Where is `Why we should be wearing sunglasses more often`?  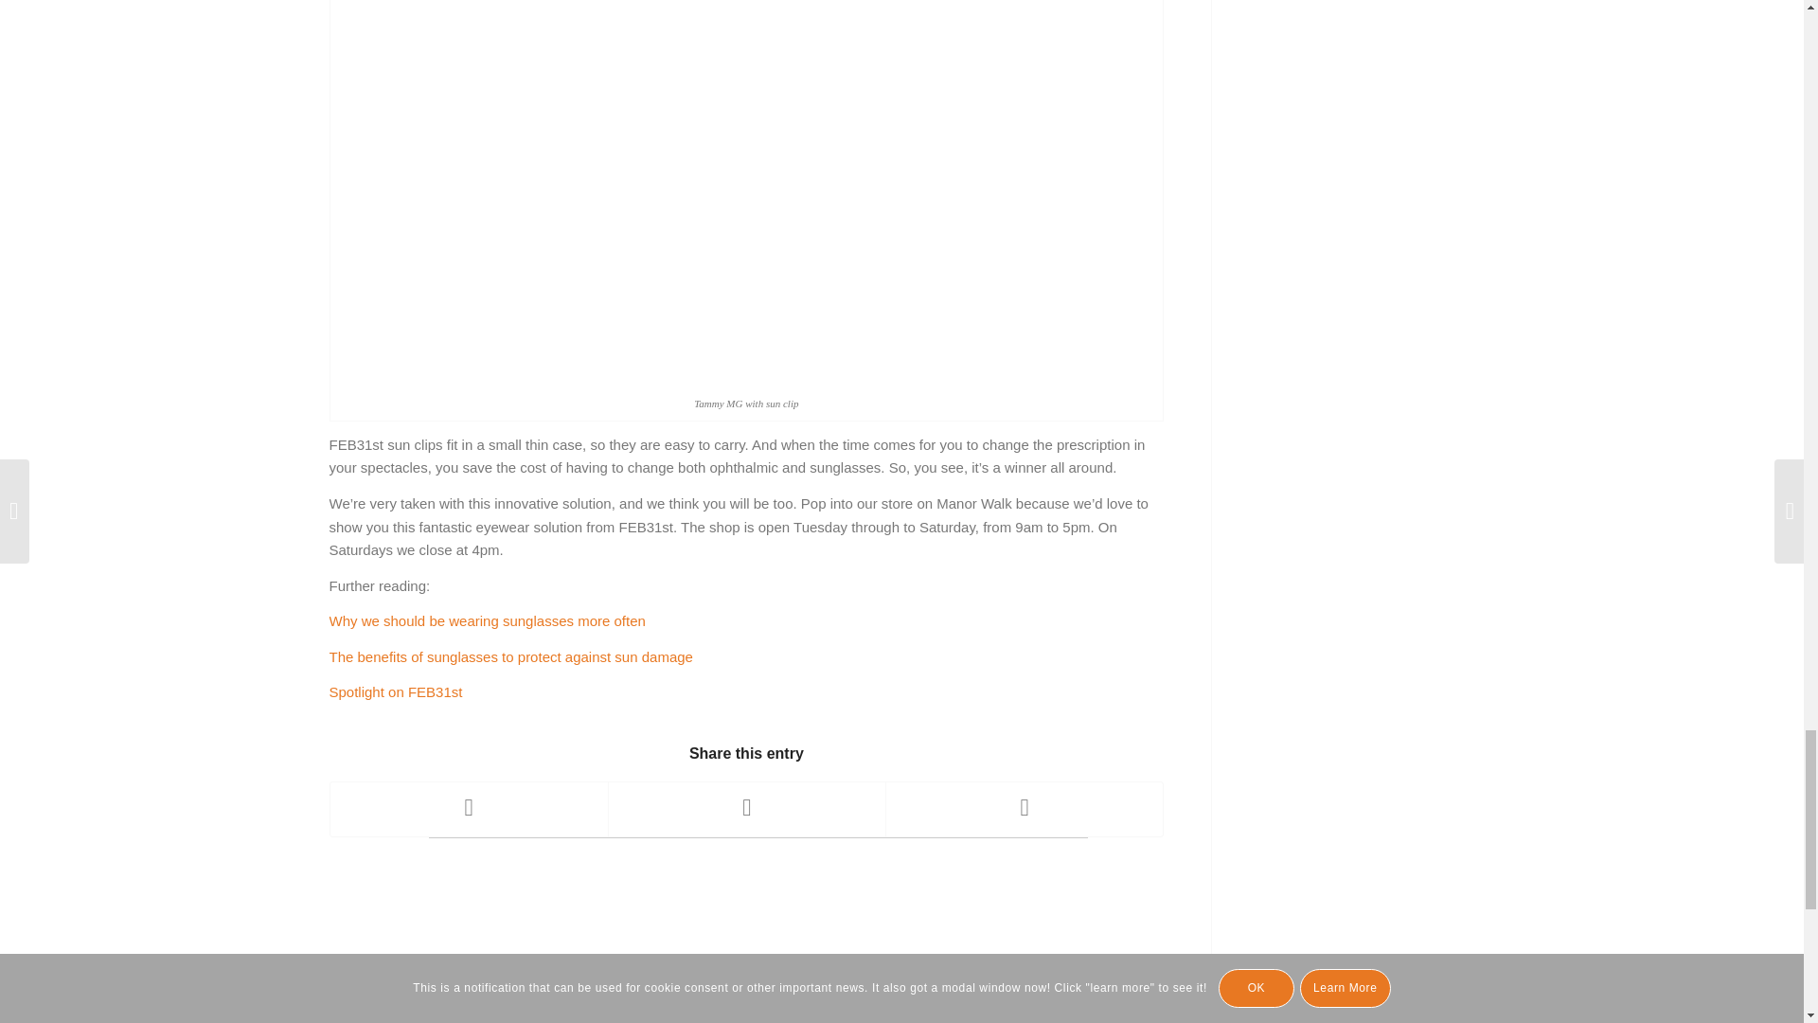
Why we should be wearing sunglasses more often is located at coordinates (487, 620).